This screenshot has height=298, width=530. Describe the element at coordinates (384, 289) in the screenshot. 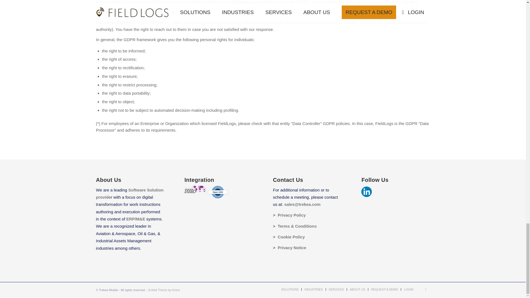

I see `REQUEST A DEMO` at that location.